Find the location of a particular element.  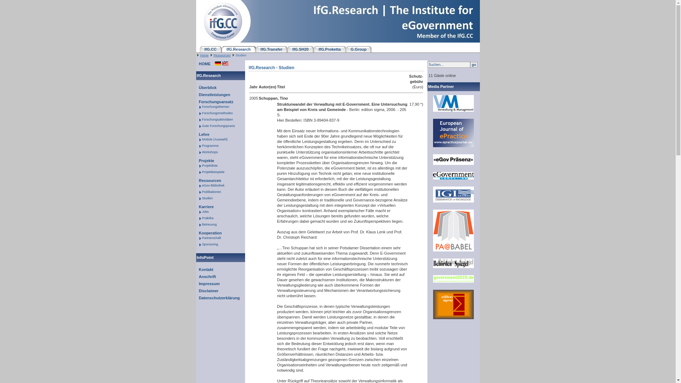

Forschungsthemen is located at coordinates (215, 107).